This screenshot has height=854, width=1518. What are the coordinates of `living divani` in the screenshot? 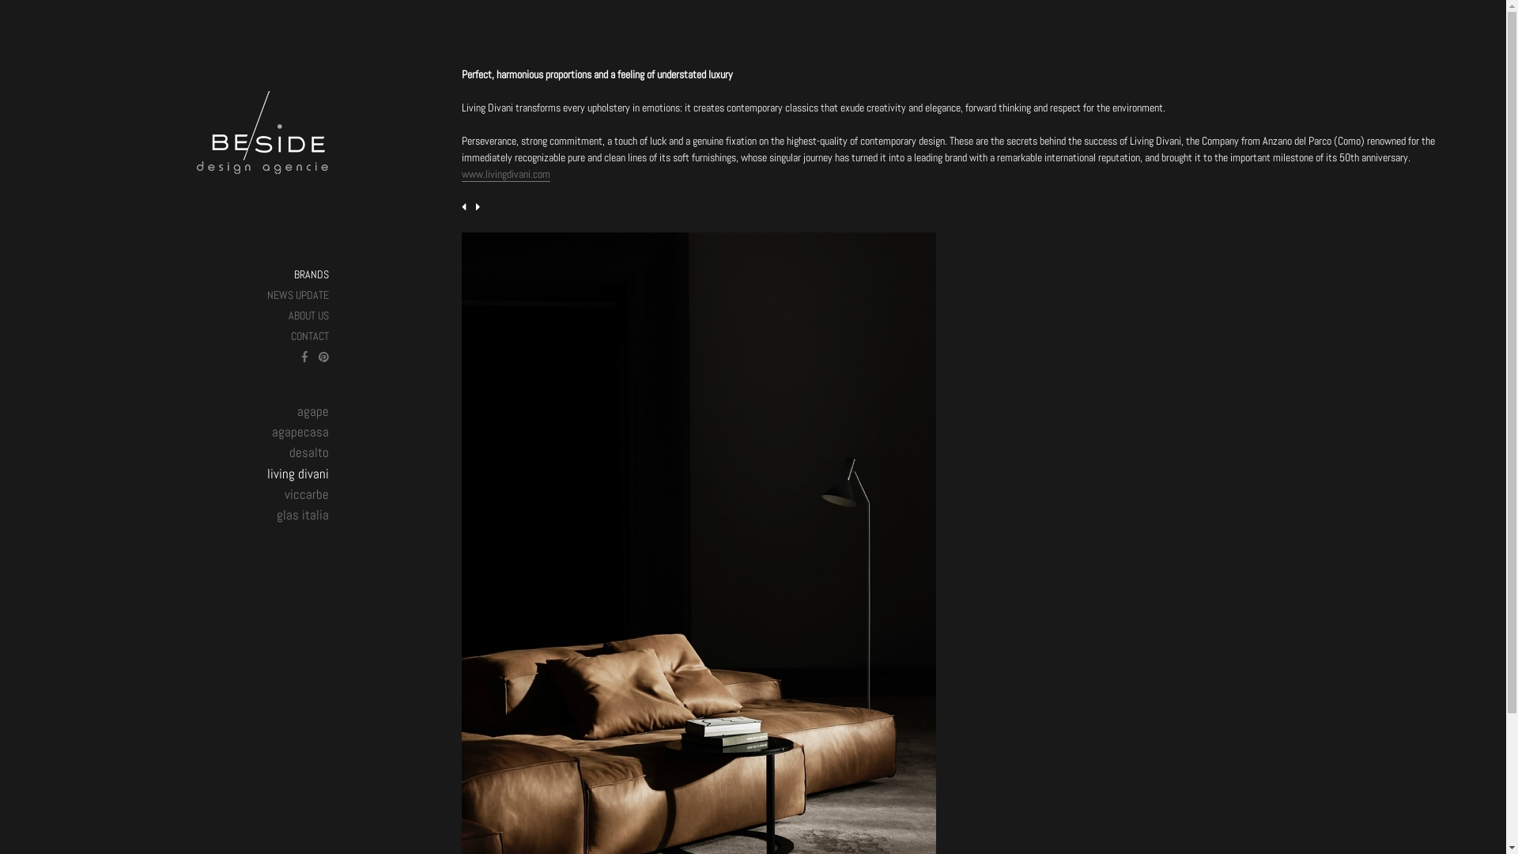 It's located at (298, 474).